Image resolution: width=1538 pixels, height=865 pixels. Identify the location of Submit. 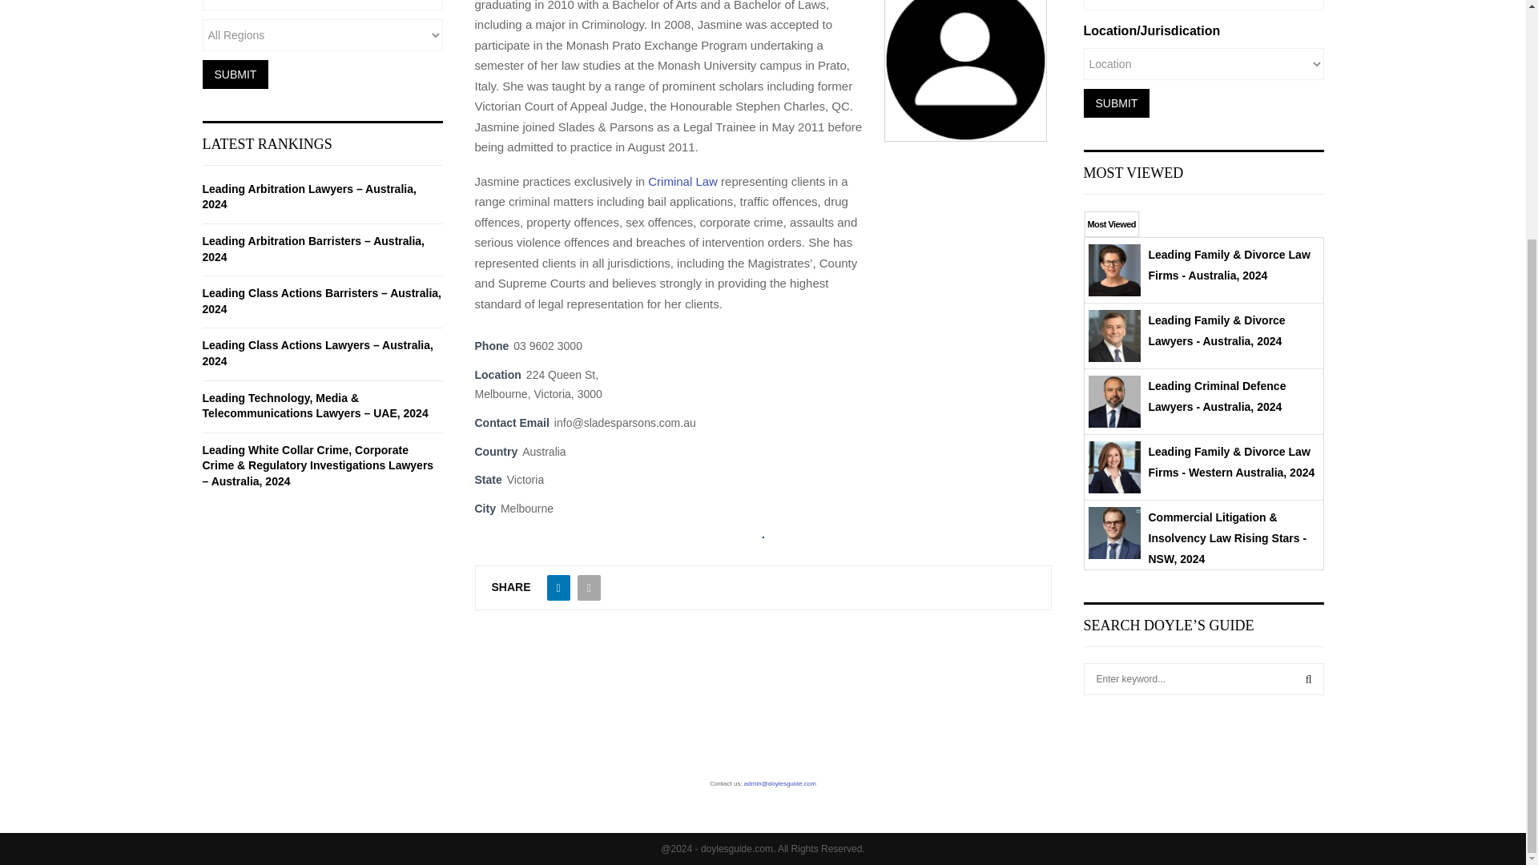
(234, 74).